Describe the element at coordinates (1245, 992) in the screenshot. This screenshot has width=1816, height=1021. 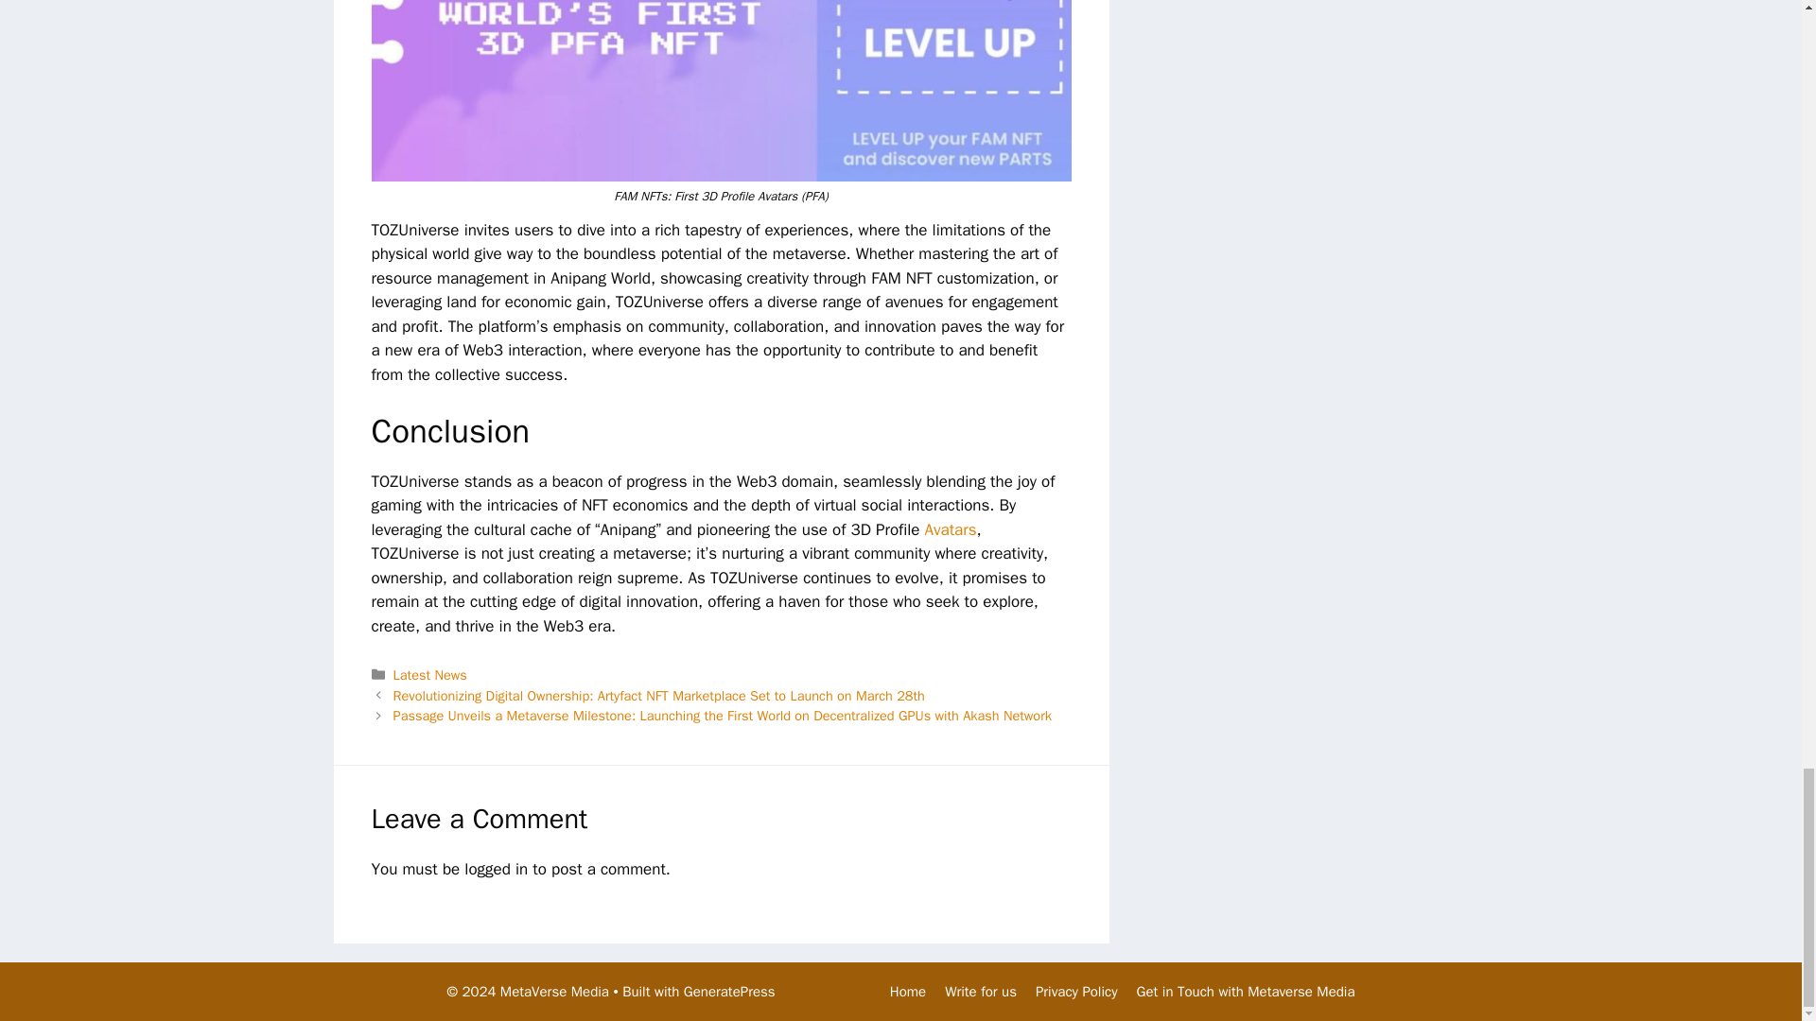
I see `Get in Touch with Metaverse Media` at that location.